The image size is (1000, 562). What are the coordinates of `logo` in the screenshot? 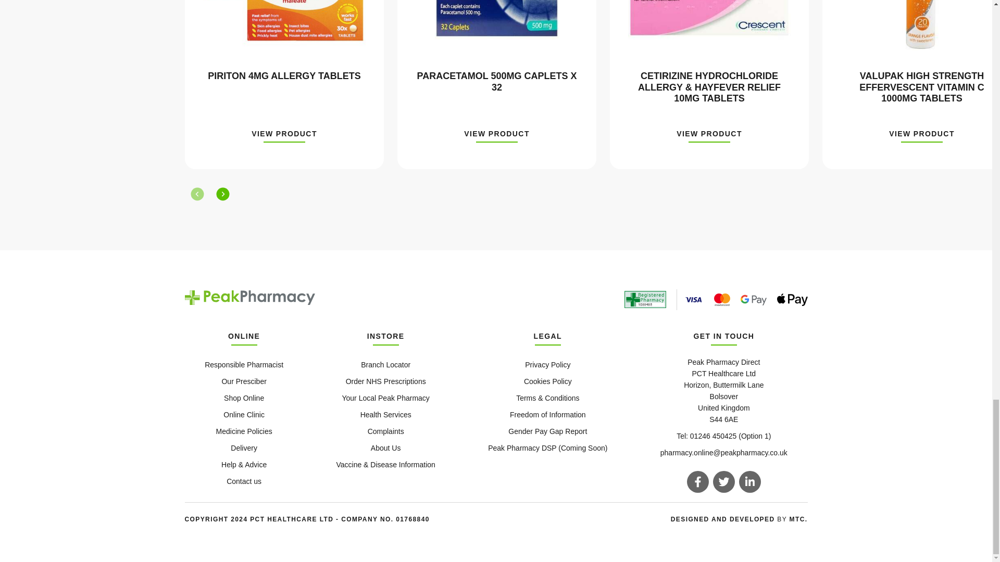 It's located at (249, 298).